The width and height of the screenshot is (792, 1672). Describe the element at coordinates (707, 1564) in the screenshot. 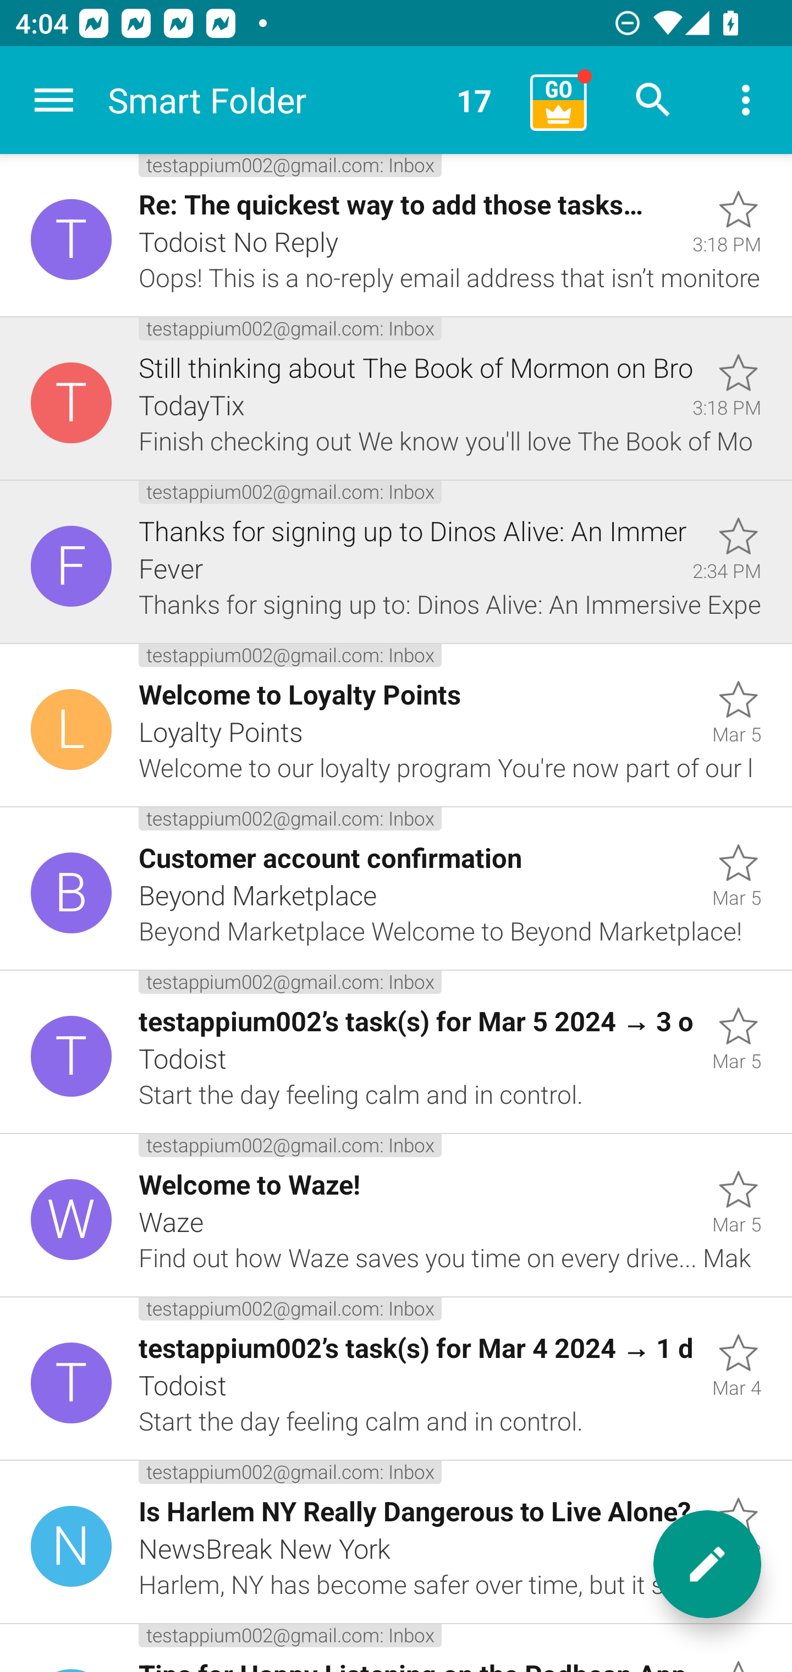

I see `New message` at that location.